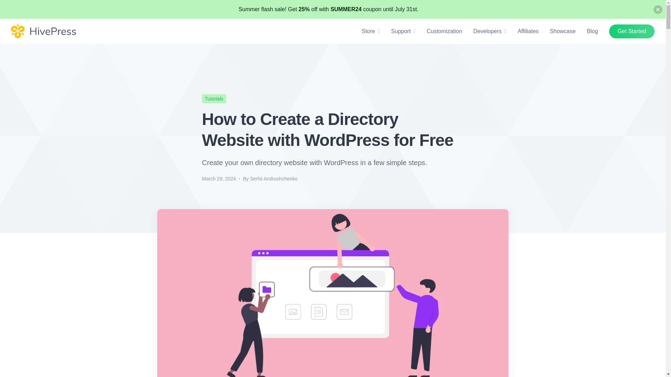 The height and width of the screenshot is (377, 671). I want to click on Support, so click(401, 31).